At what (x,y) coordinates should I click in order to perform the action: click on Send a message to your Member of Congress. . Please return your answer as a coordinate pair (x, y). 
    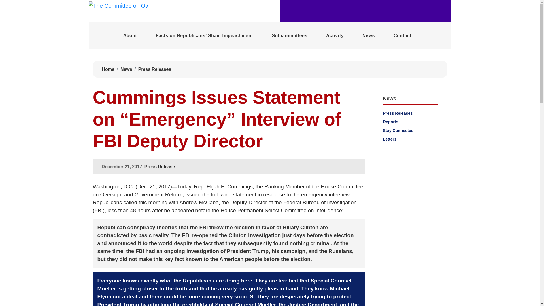
    Looking at the image, I should click on (402, 35).